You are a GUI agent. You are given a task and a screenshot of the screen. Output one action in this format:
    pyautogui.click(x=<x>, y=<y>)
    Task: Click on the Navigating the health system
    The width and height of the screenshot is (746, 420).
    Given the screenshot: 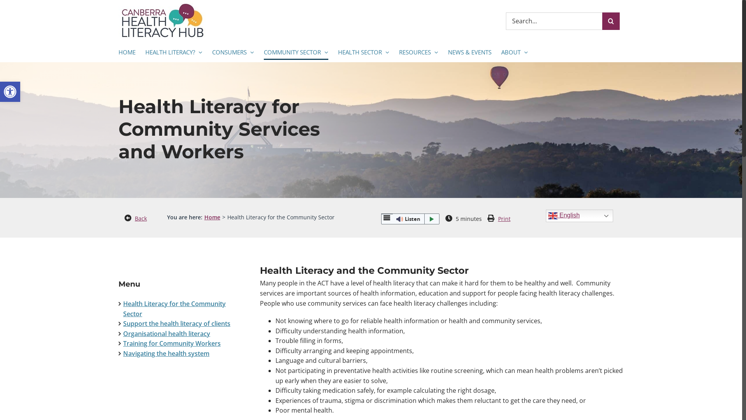 What is the action you would take?
    pyautogui.click(x=166, y=353)
    